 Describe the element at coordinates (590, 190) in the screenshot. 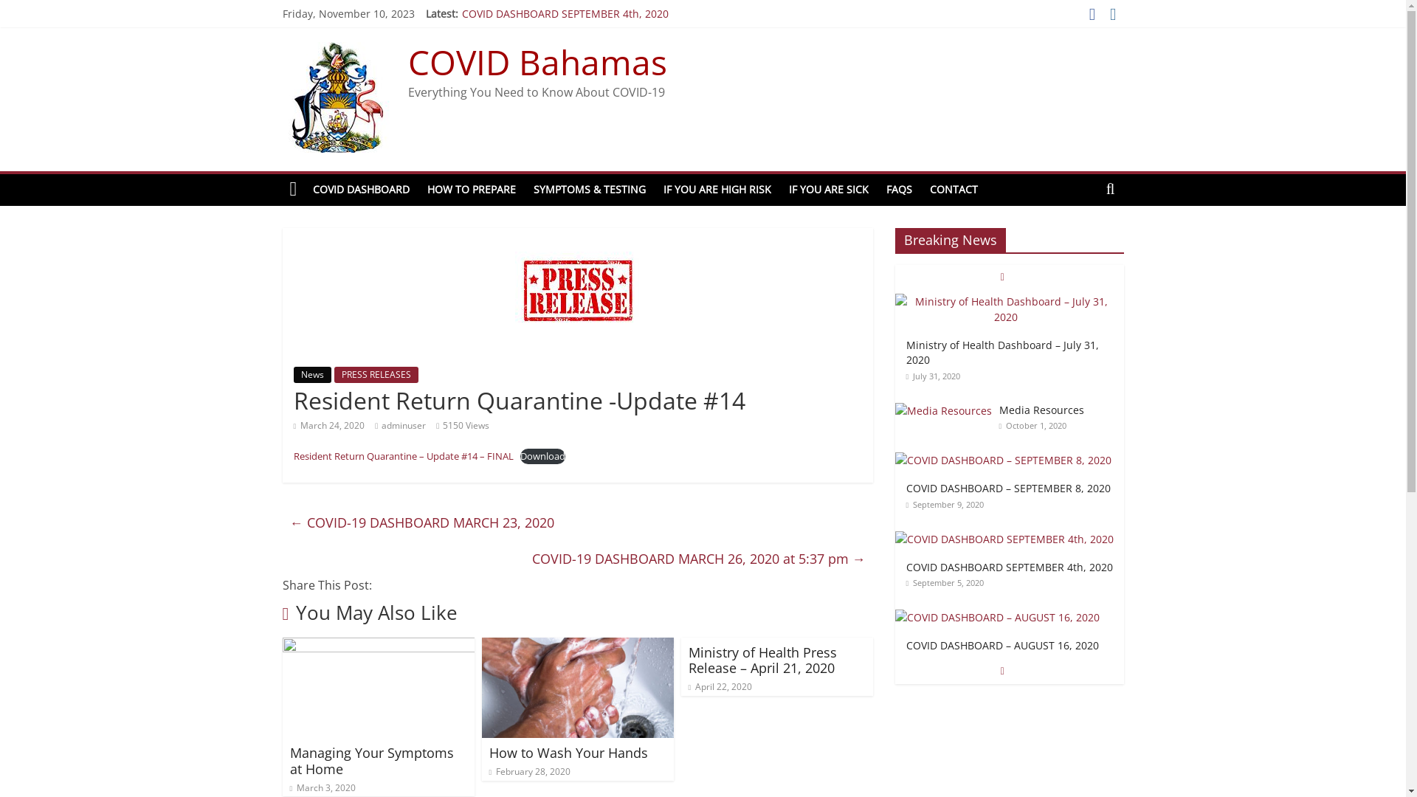

I see `SYMPTOMS & TESTING` at that location.